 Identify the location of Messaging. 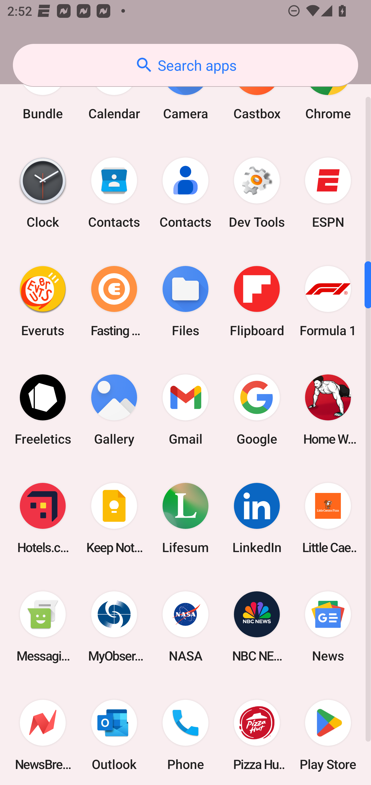
(43, 626).